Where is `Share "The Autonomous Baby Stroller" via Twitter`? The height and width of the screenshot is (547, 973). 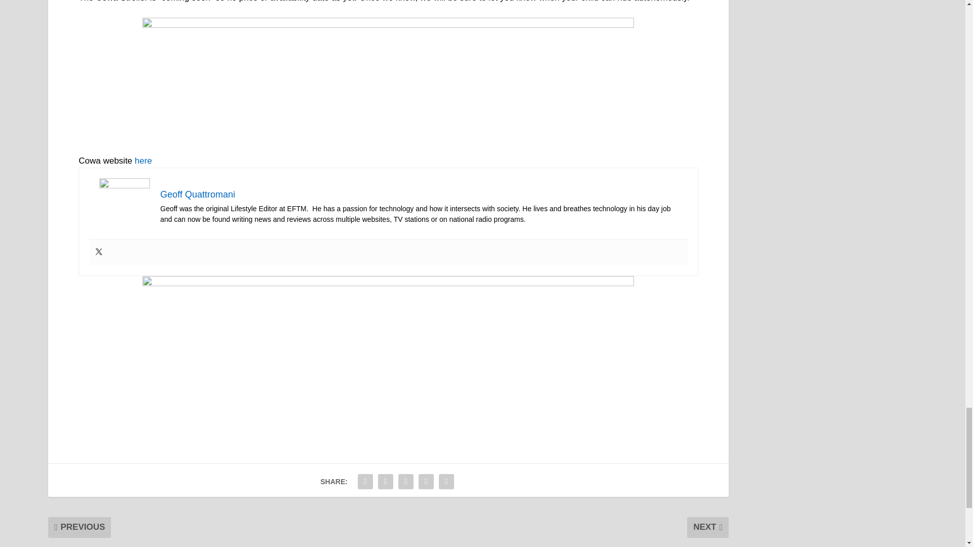 Share "The Autonomous Baby Stroller" via Twitter is located at coordinates (386, 481).